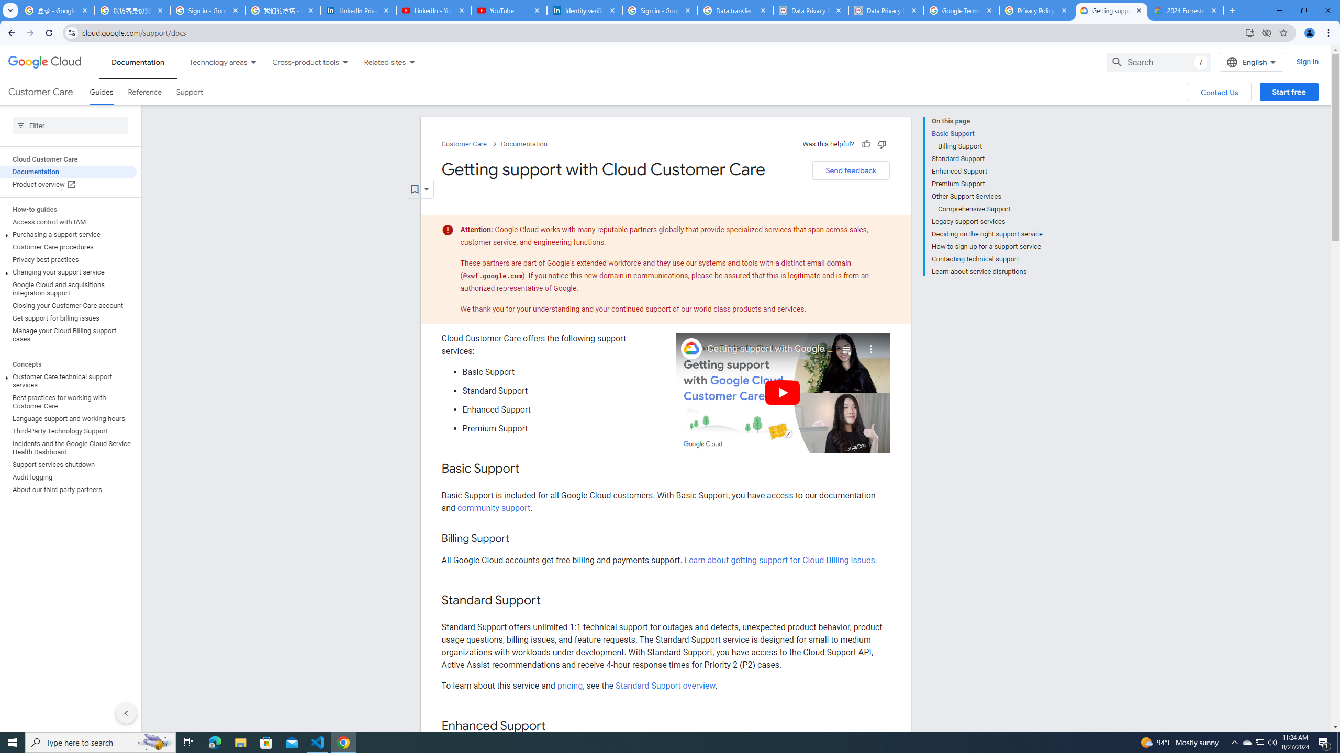  I want to click on Google Cloud and acquisitions integration support, so click(68, 289).